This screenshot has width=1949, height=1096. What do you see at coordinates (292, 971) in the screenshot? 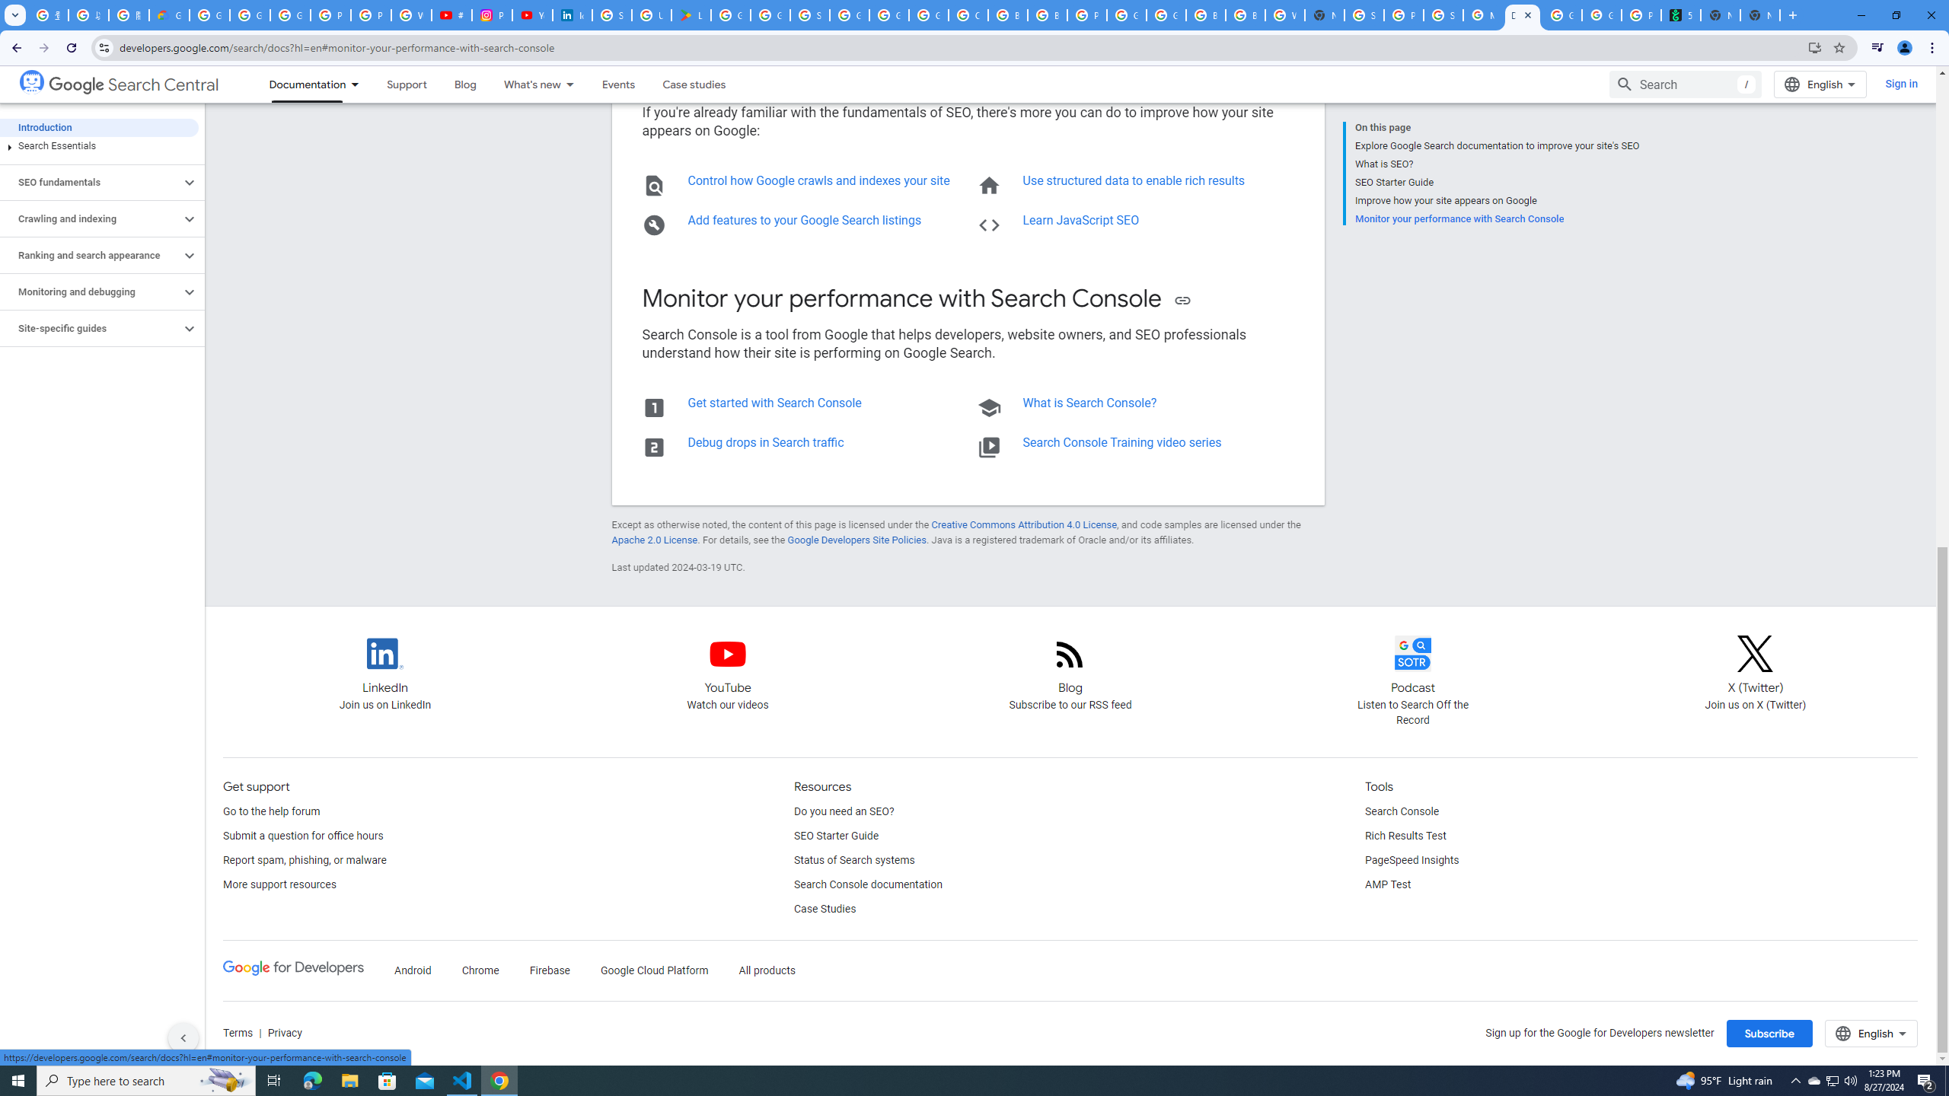
I see `Google Developers` at bounding box center [292, 971].